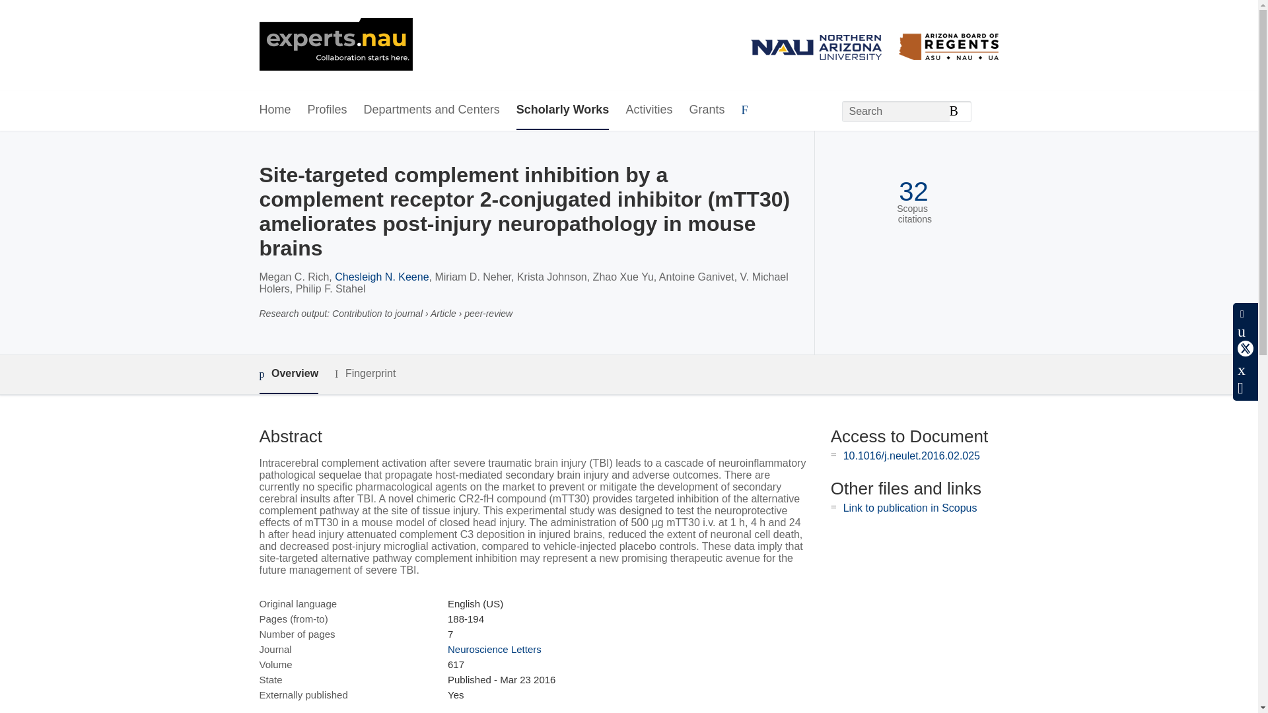 The image size is (1268, 713). I want to click on Profiles, so click(328, 110).